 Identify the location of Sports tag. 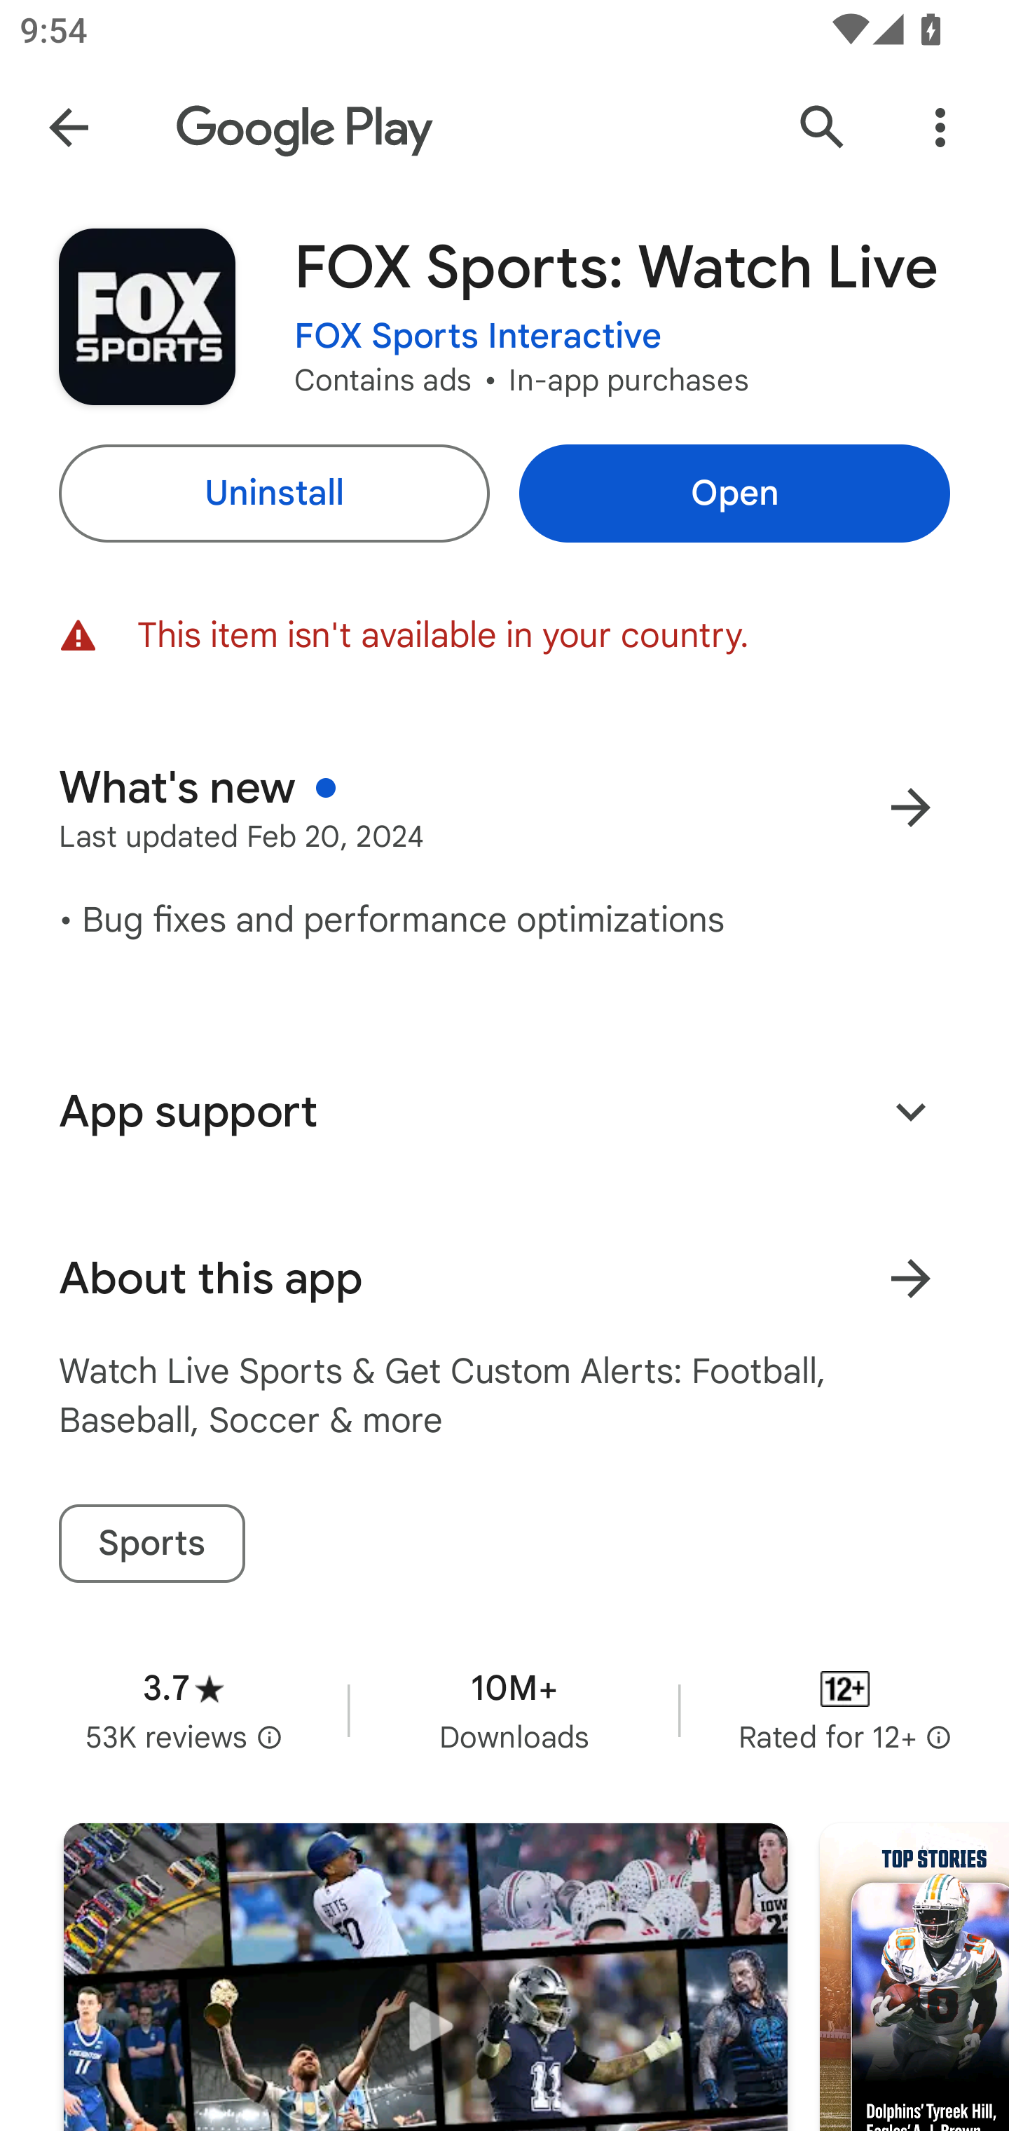
(151, 1544).